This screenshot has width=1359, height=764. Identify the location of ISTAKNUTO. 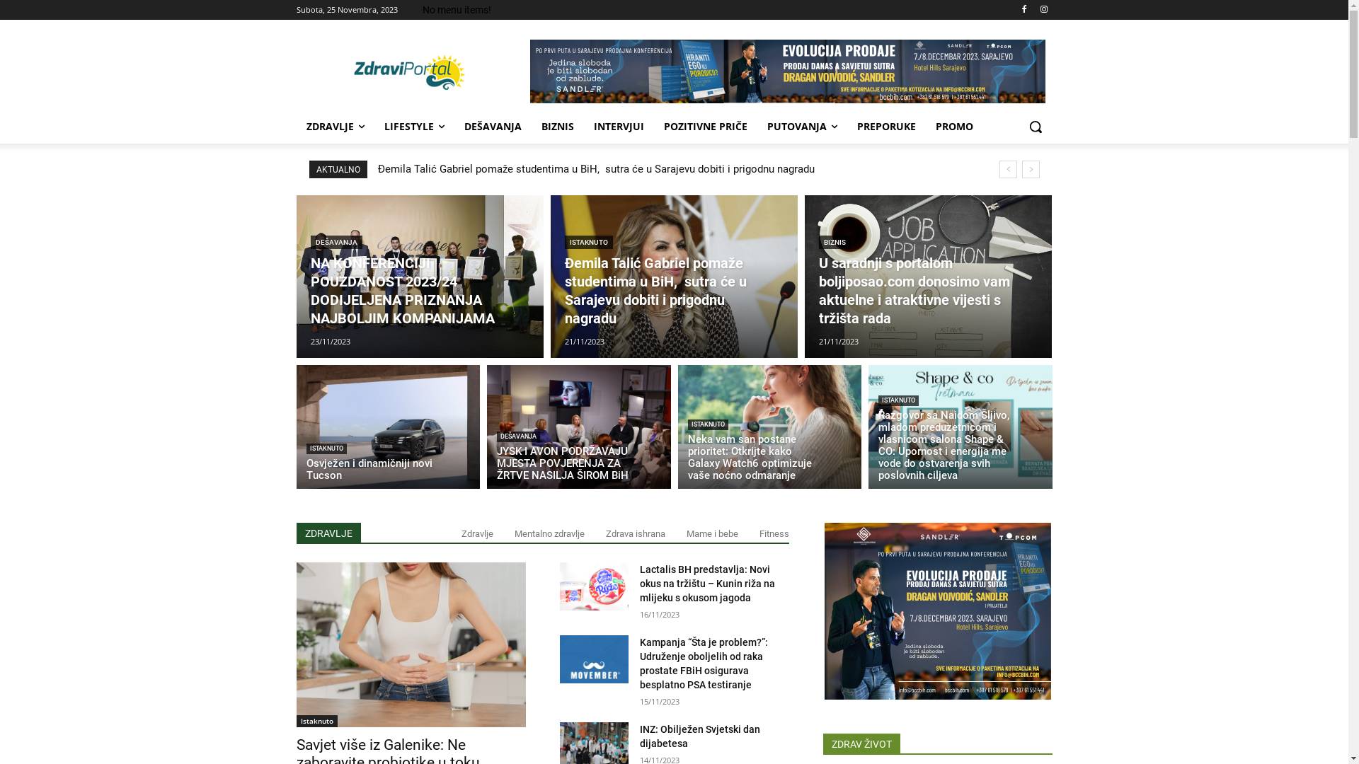
(589, 242).